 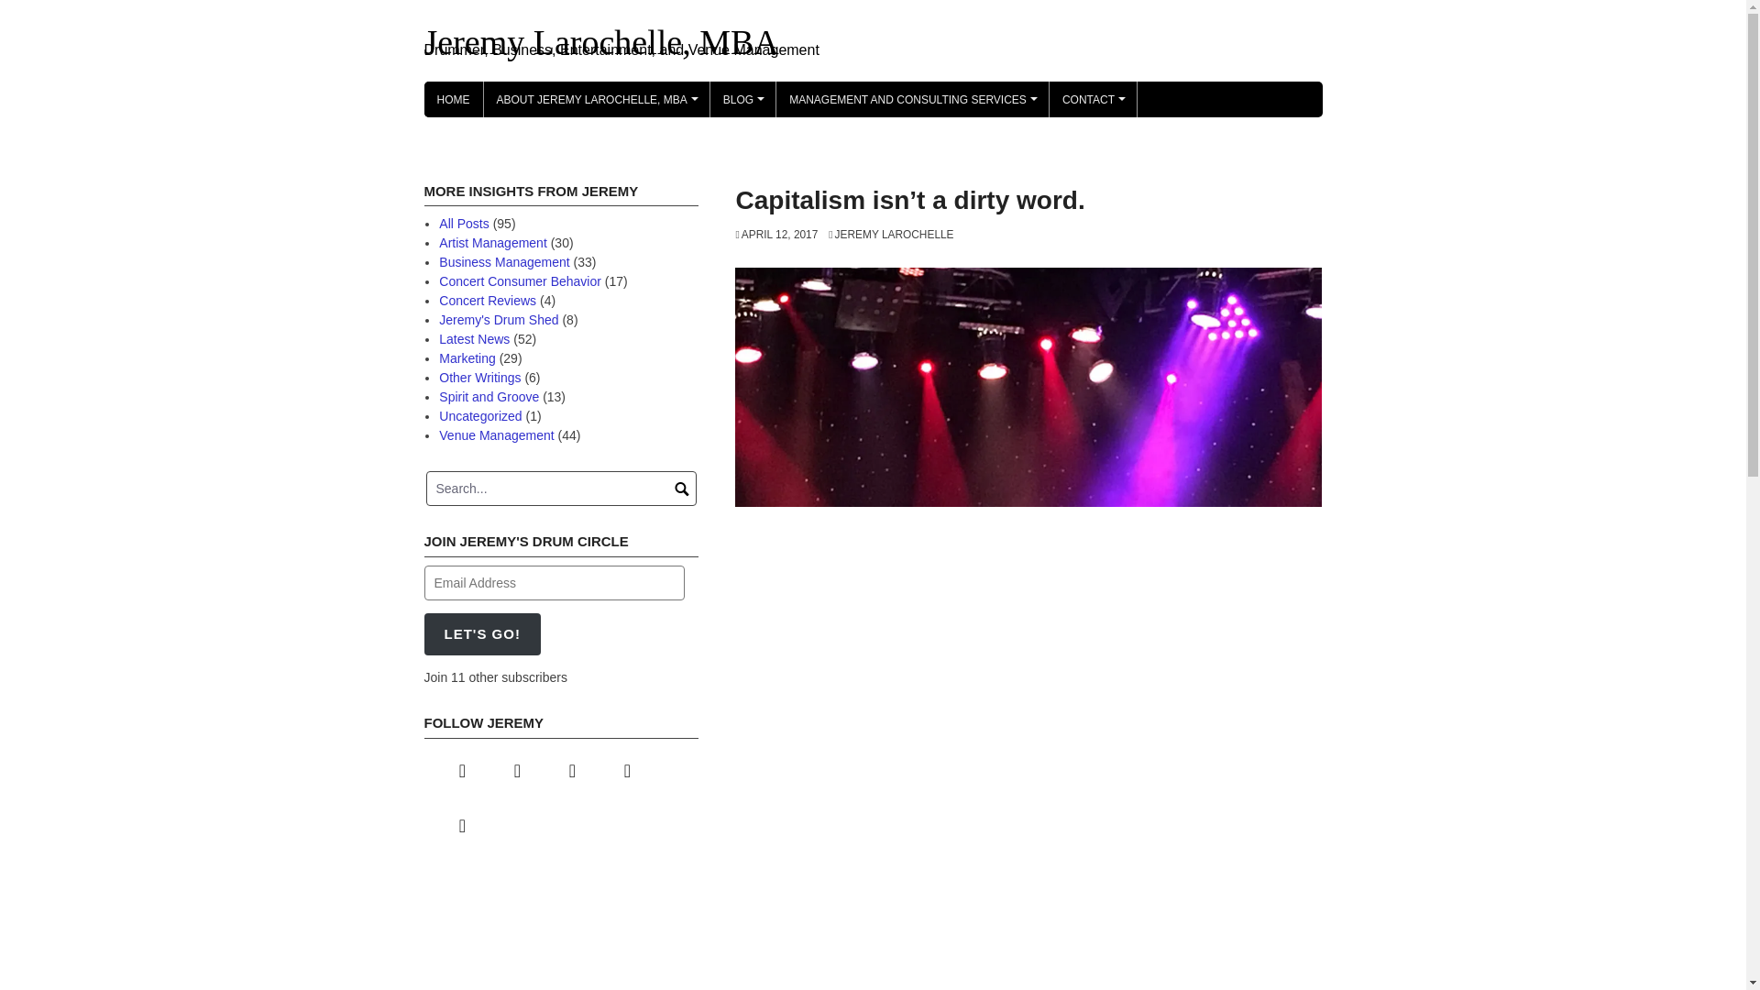 What do you see at coordinates (453, 99) in the screenshot?
I see `HOME` at bounding box center [453, 99].